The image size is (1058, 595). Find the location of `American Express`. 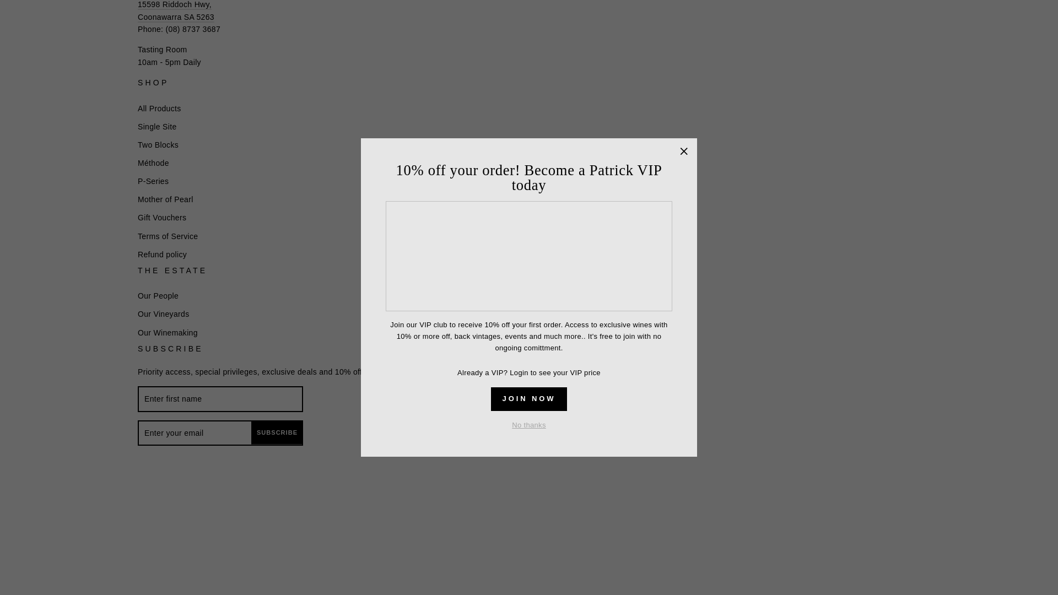

American Express is located at coordinates (150, 511).